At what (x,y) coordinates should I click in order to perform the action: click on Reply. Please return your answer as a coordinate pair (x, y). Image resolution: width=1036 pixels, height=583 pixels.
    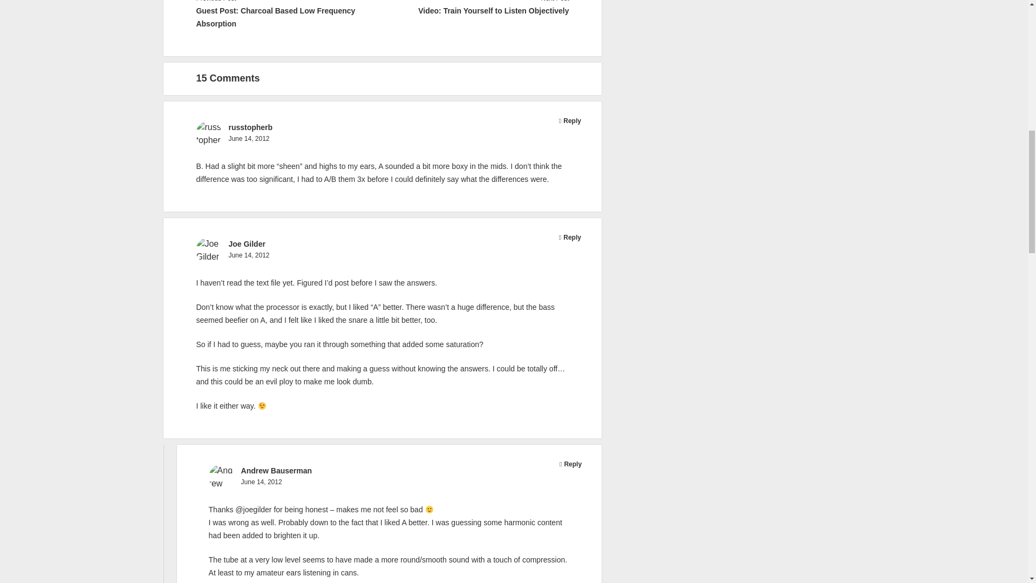
    Looking at the image, I should click on (572, 121).